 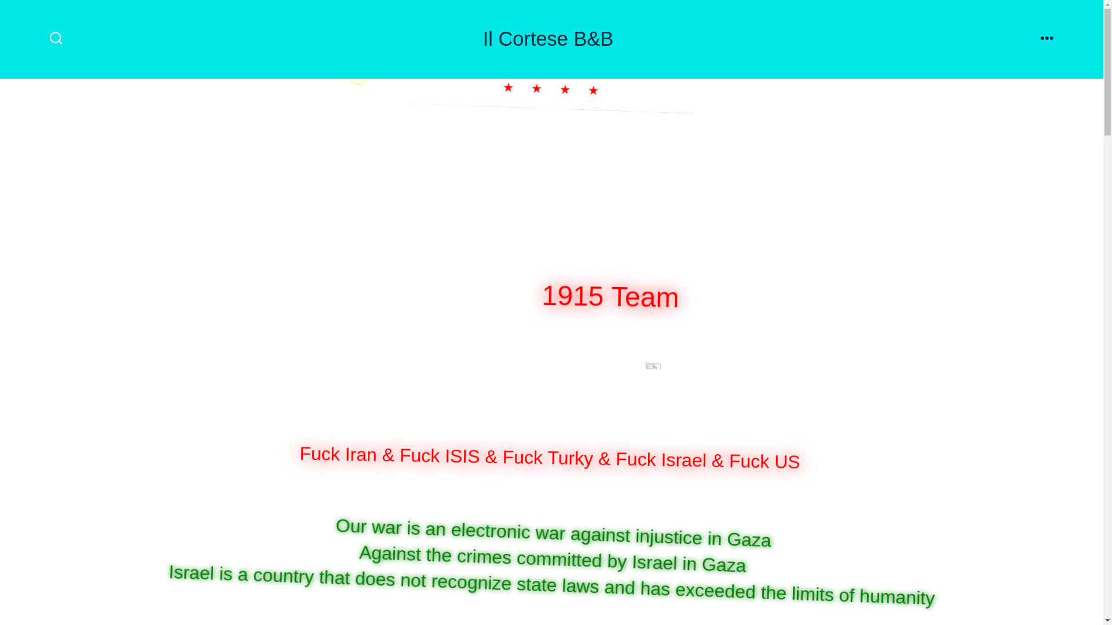 What do you see at coordinates (56, 39) in the screenshot?
I see `Search Toggle` at bounding box center [56, 39].